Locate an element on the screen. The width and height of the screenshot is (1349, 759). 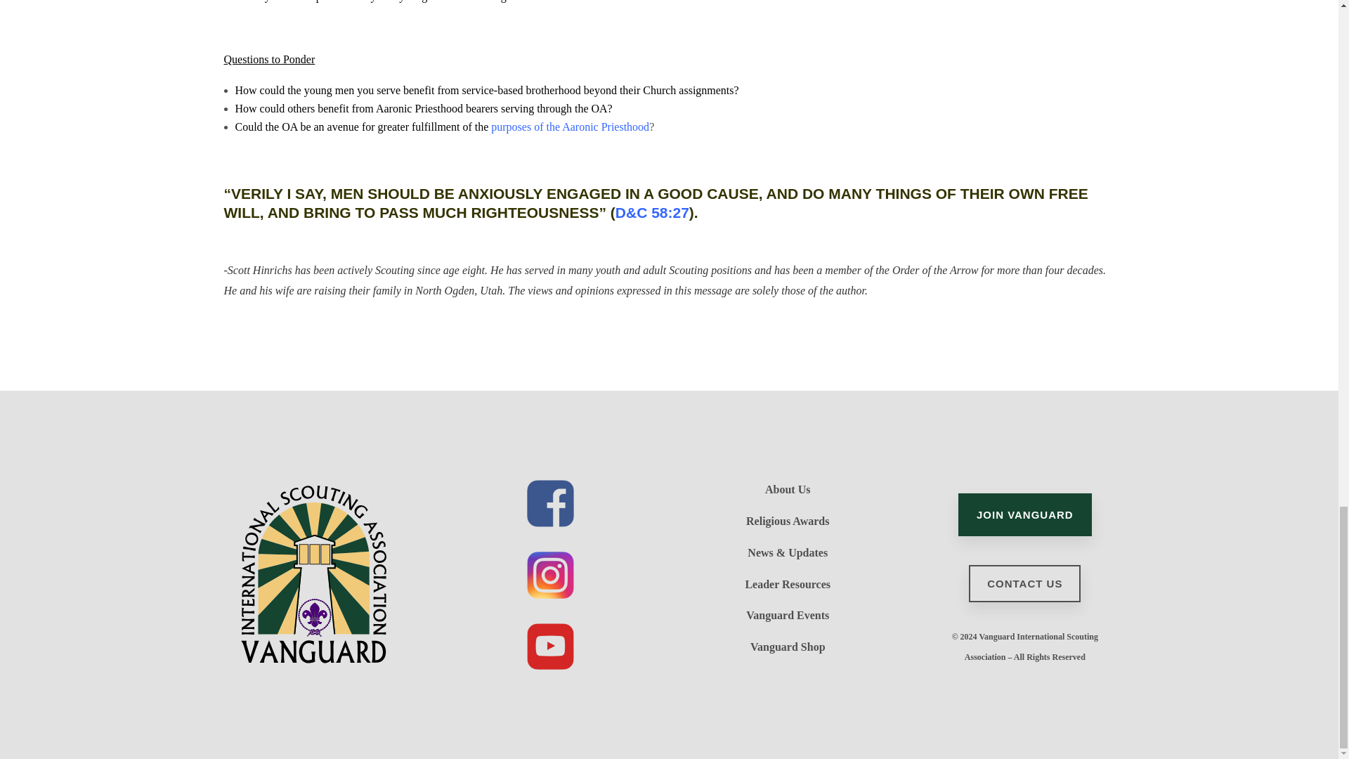
Religious Awards is located at coordinates (787, 521).